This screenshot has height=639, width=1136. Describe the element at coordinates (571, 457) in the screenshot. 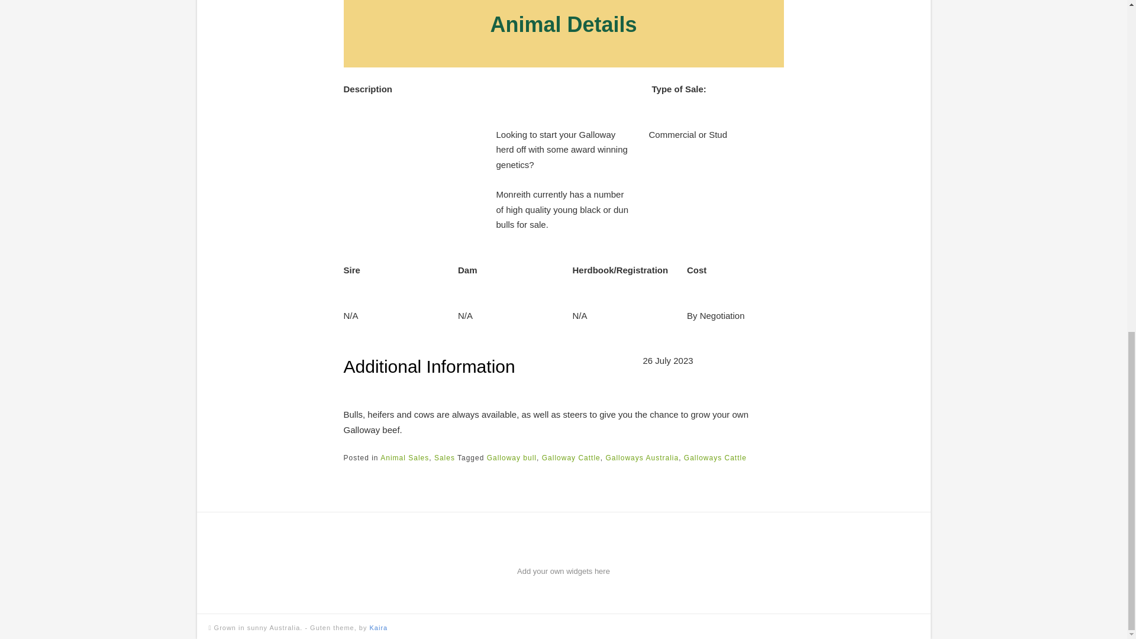

I see `Galloway Cattle` at that location.